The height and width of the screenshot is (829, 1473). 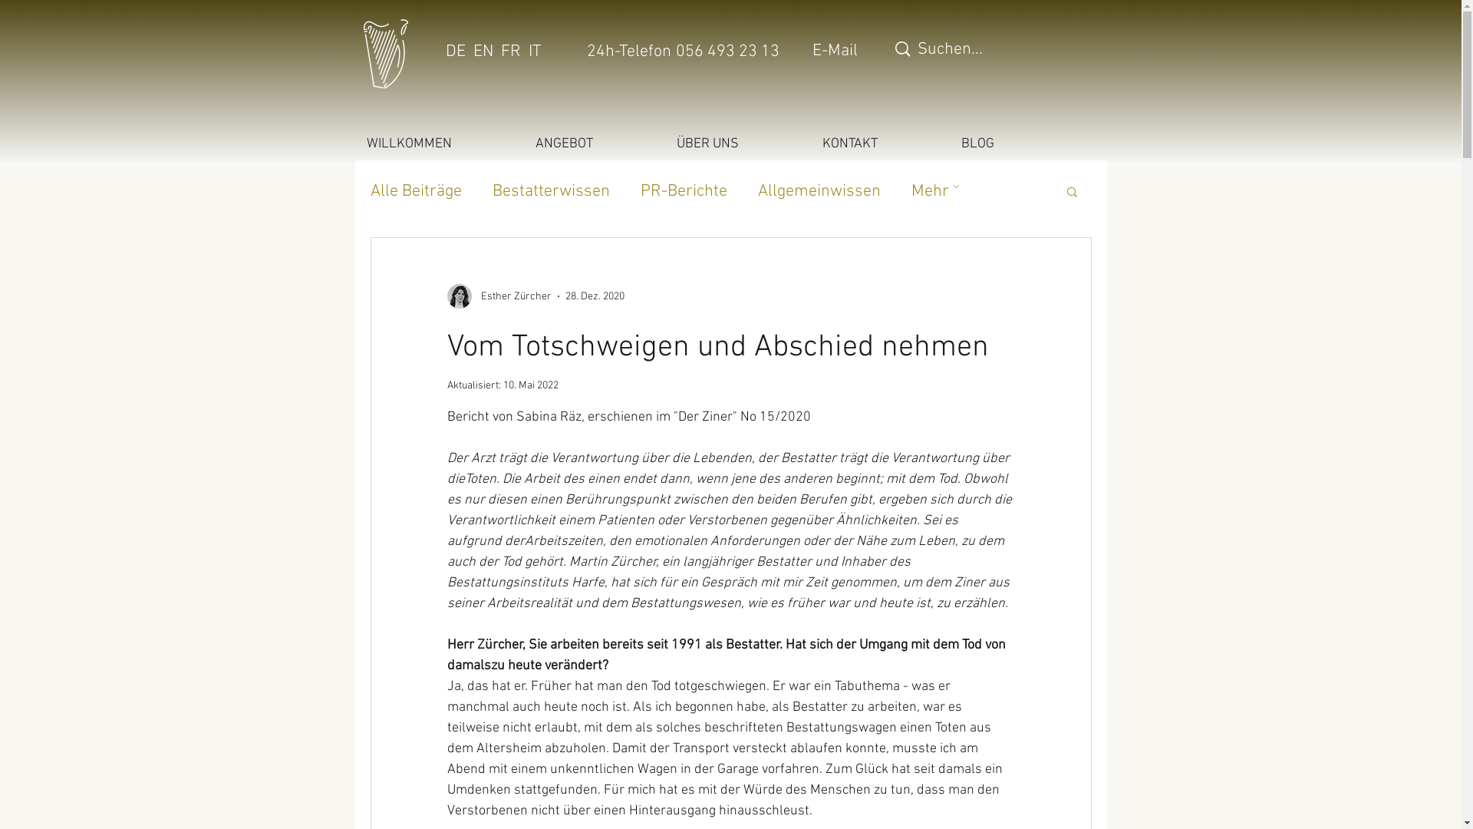 What do you see at coordinates (534, 52) in the screenshot?
I see `IT` at bounding box center [534, 52].